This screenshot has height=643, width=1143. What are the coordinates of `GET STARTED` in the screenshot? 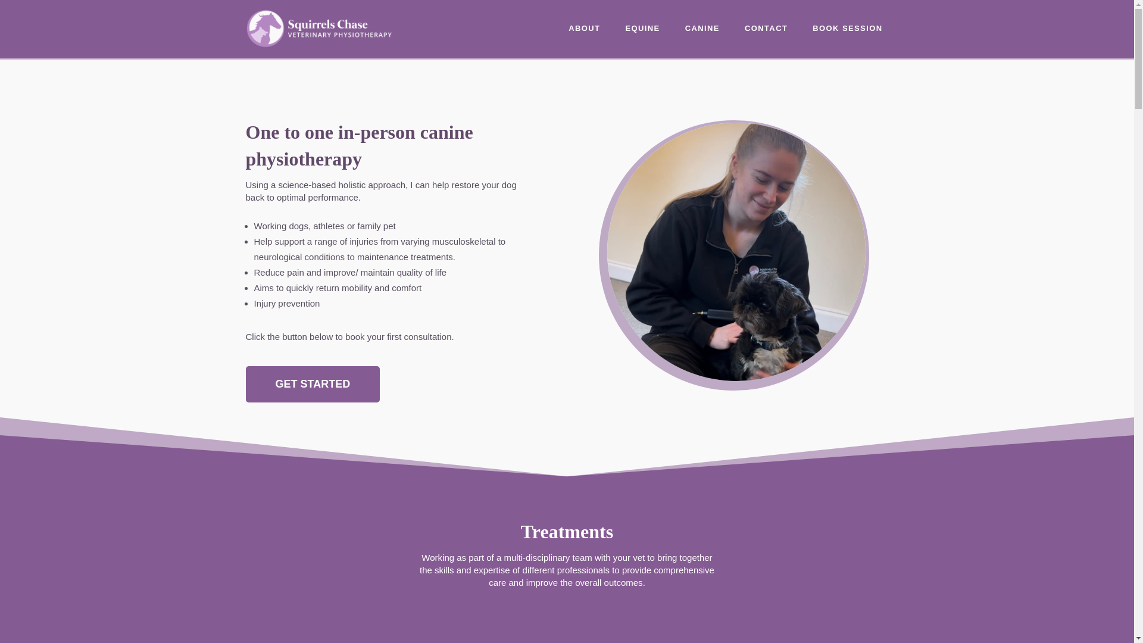 It's located at (312, 384).